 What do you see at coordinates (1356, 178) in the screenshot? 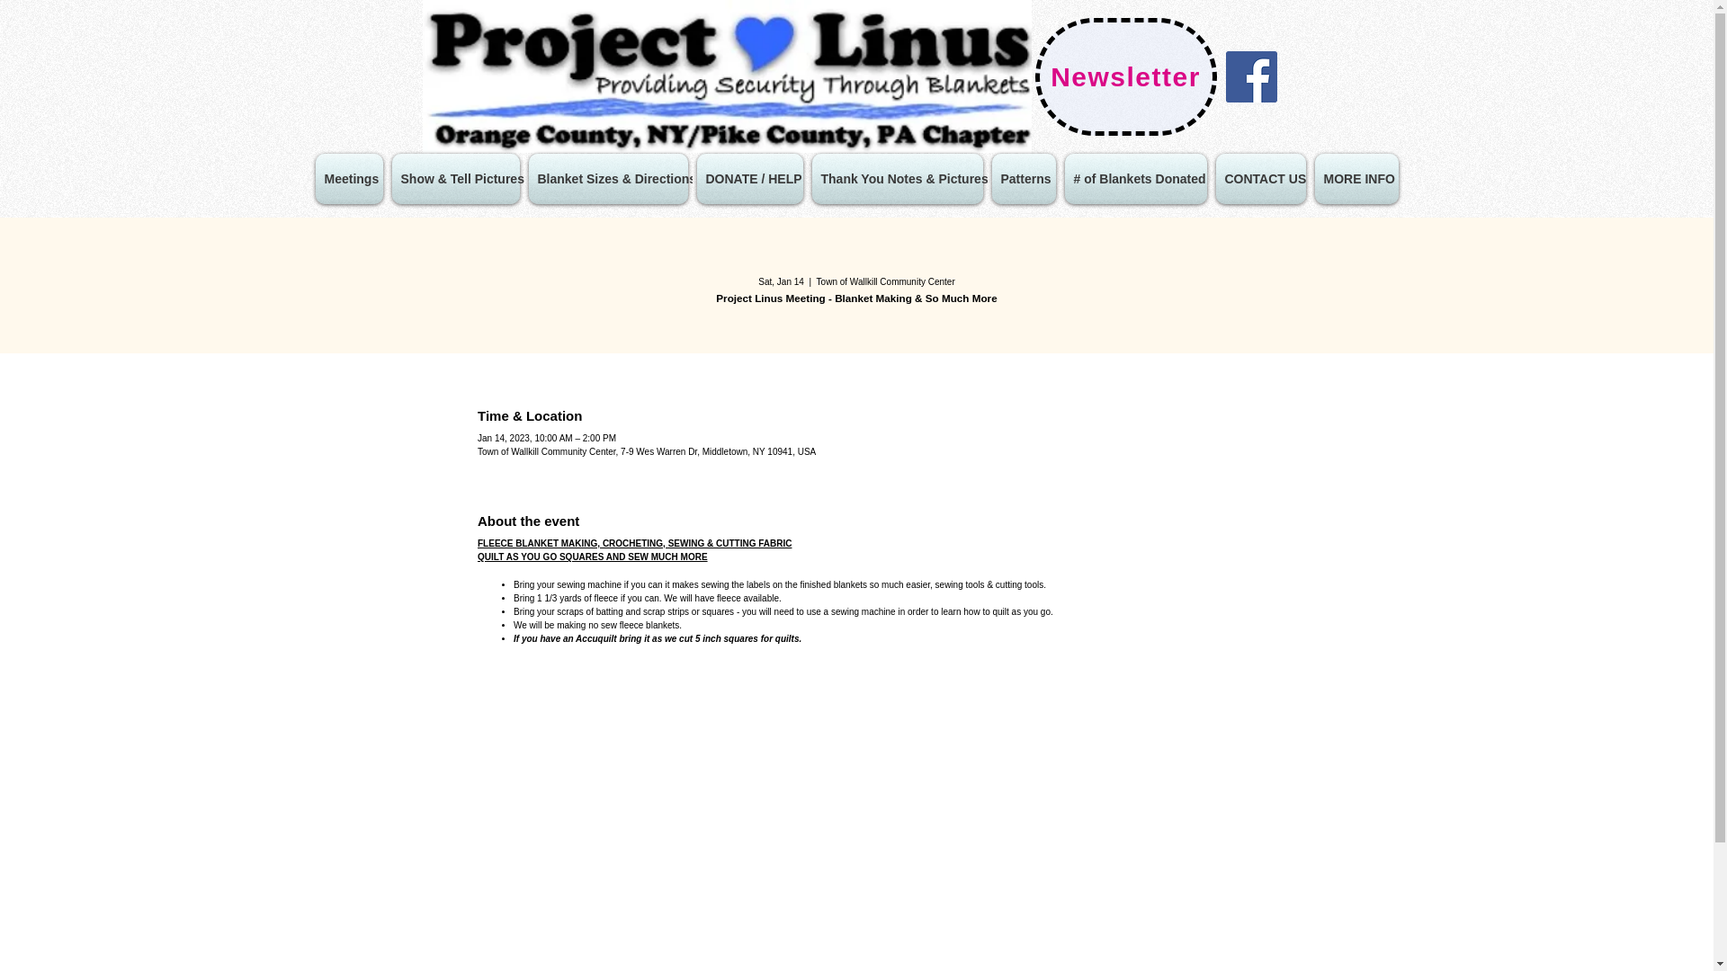
I see `MORE INFO` at bounding box center [1356, 178].